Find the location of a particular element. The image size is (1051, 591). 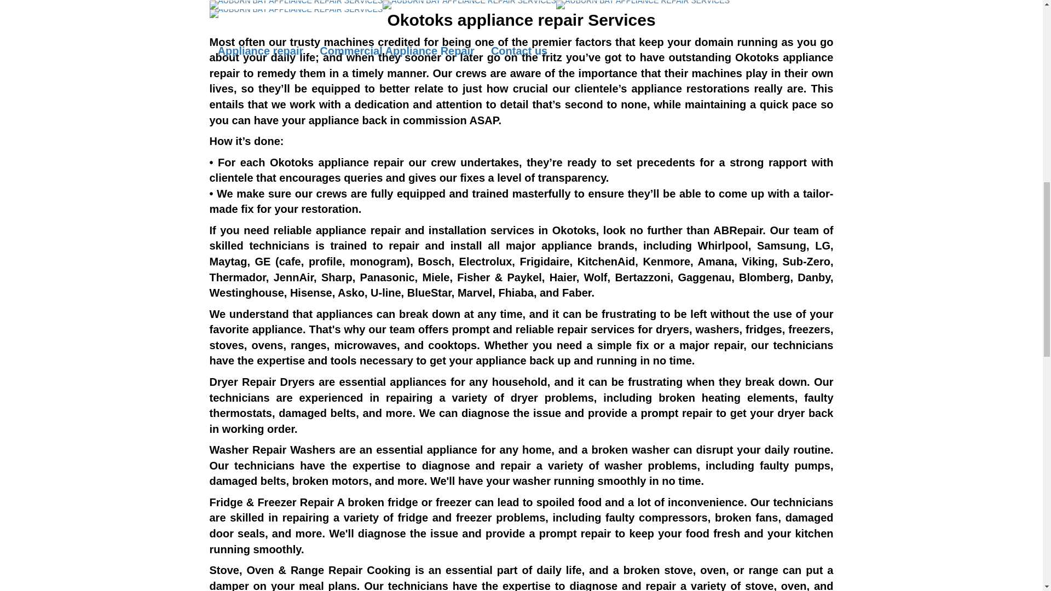

Okotoks appliance repair Services is located at coordinates (521, 20).